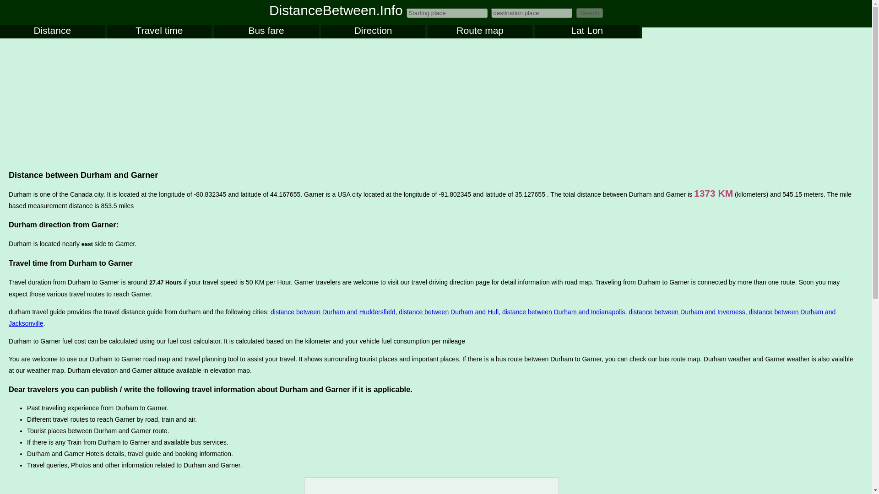 The width and height of the screenshot is (879, 494). Describe the element at coordinates (449, 312) in the screenshot. I see `distance between Durham and Hull` at that location.